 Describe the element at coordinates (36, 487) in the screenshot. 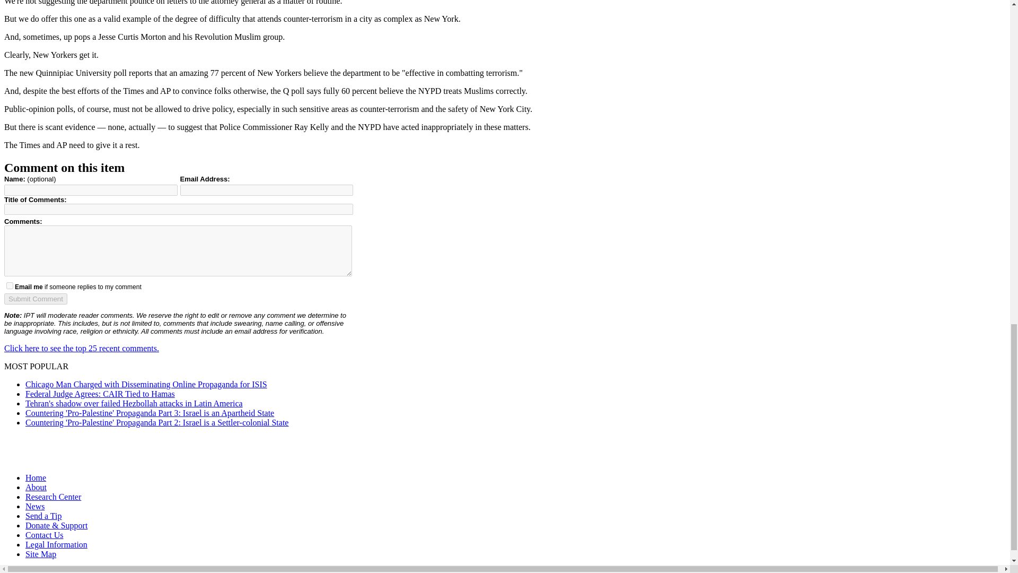

I see `About` at that location.